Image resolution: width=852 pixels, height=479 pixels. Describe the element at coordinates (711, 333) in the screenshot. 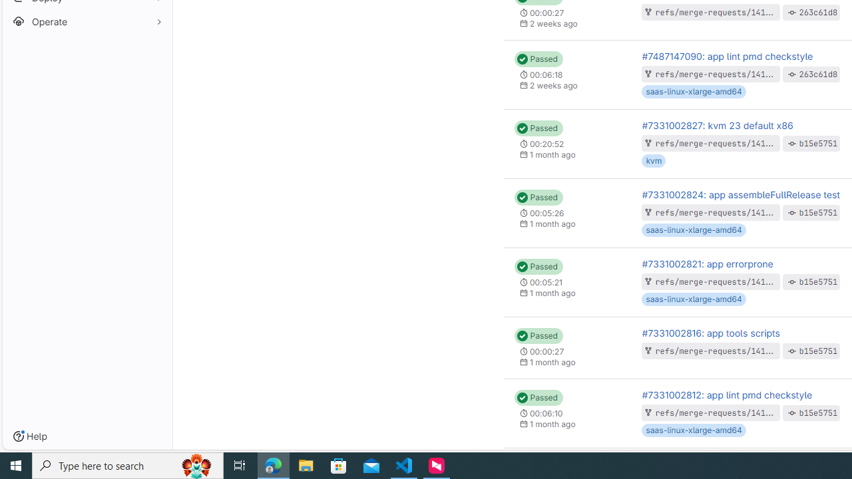

I see `#7331002816: app tools scripts` at that location.